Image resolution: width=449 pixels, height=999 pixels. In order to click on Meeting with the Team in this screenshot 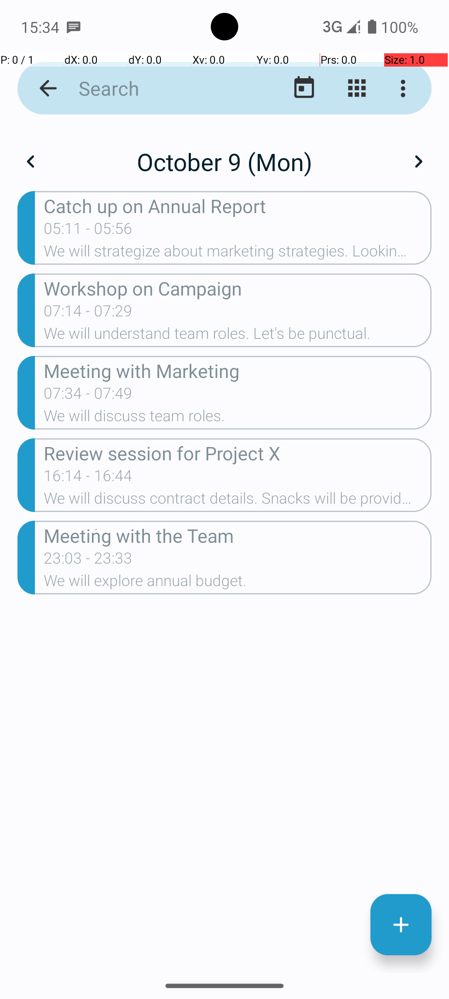, I will do `click(238, 535)`.